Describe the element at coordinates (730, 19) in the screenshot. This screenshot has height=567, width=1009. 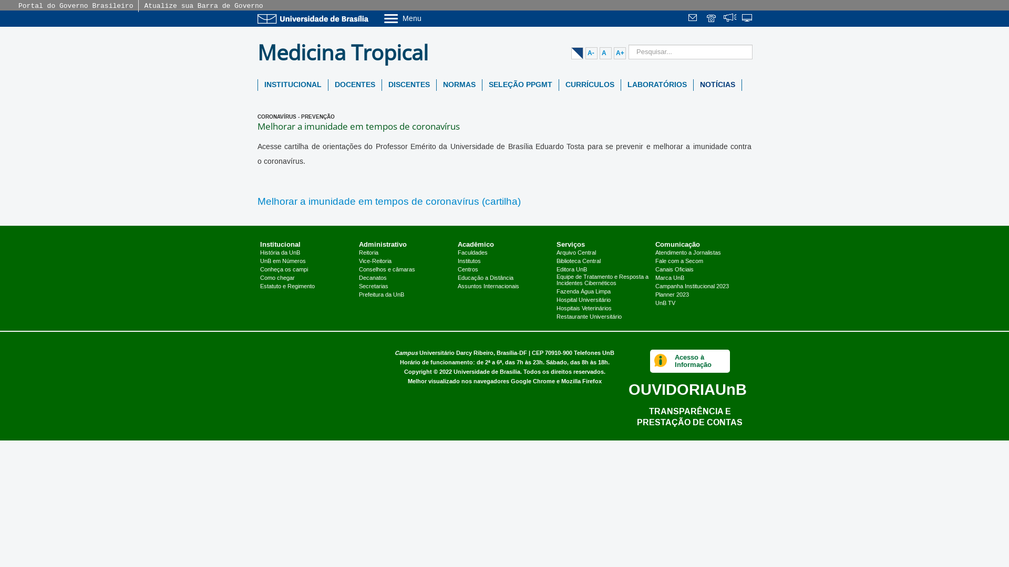
I see `Fala.BR` at that location.